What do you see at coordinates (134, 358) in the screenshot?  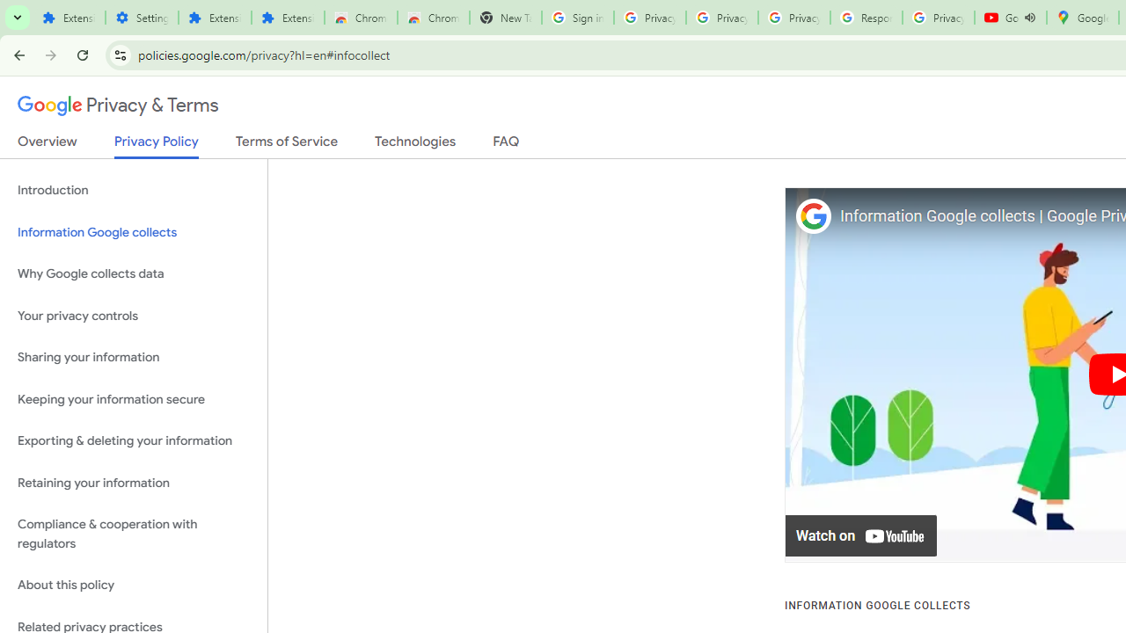 I see `Sharing your information` at bounding box center [134, 358].